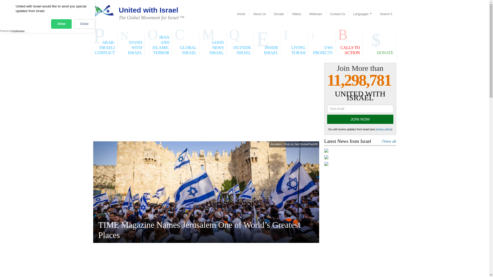 The width and height of the screenshot is (493, 277). I want to click on Webinars, so click(315, 14).